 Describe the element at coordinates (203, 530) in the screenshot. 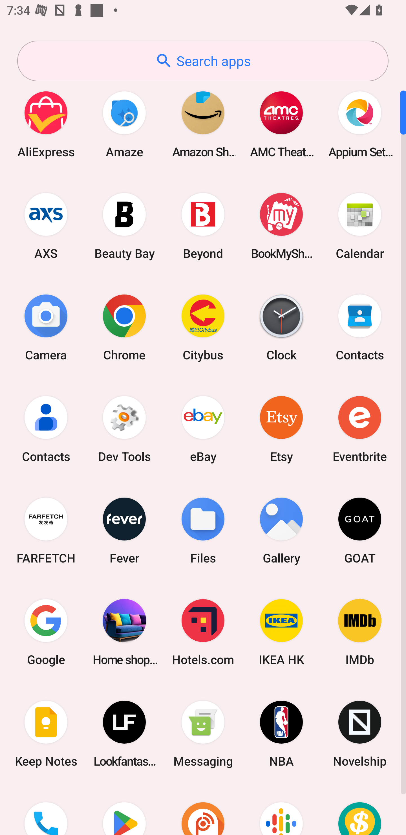

I see `Files` at that location.